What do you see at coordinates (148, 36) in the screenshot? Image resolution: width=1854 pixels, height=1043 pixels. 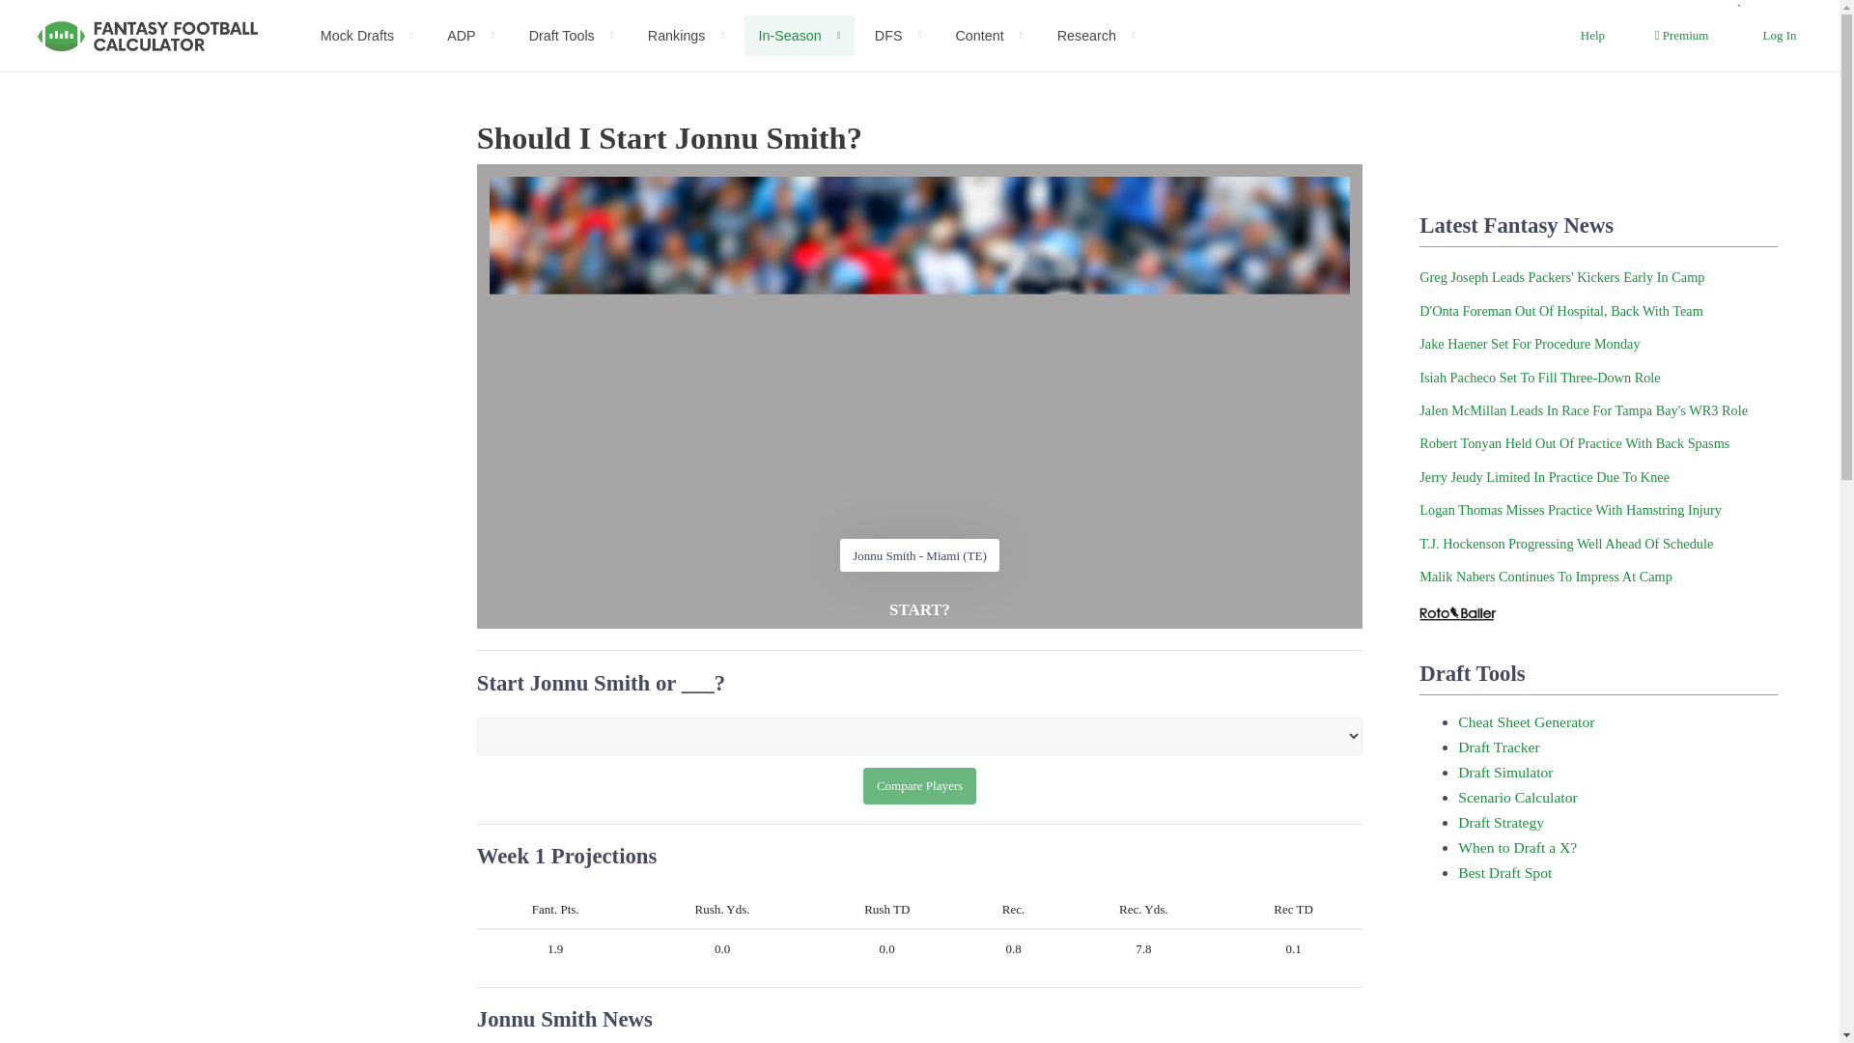 I see `Fantasy Football Calculator` at bounding box center [148, 36].